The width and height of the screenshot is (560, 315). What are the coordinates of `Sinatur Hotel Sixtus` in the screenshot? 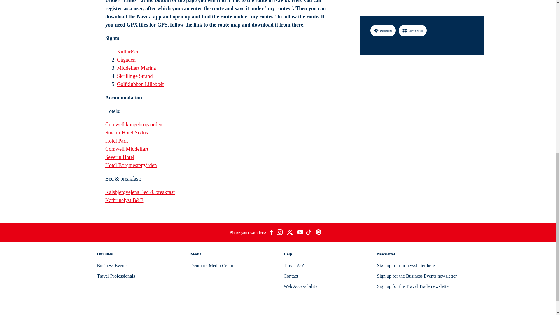 It's located at (126, 132).